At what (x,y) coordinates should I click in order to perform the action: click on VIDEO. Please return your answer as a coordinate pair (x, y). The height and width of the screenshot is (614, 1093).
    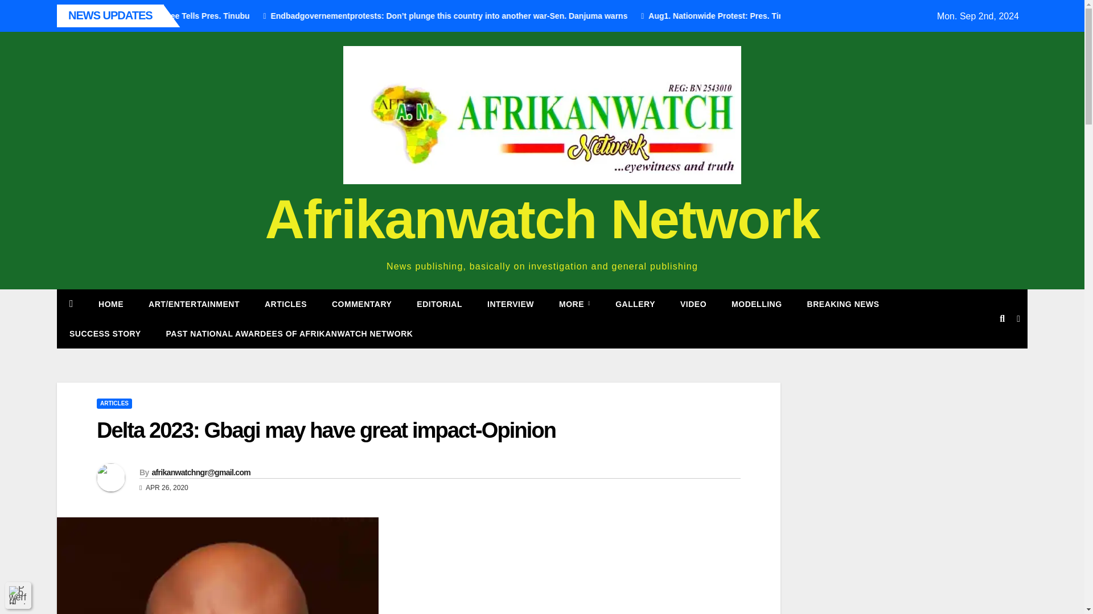
    Looking at the image, I should click on (693, 304).